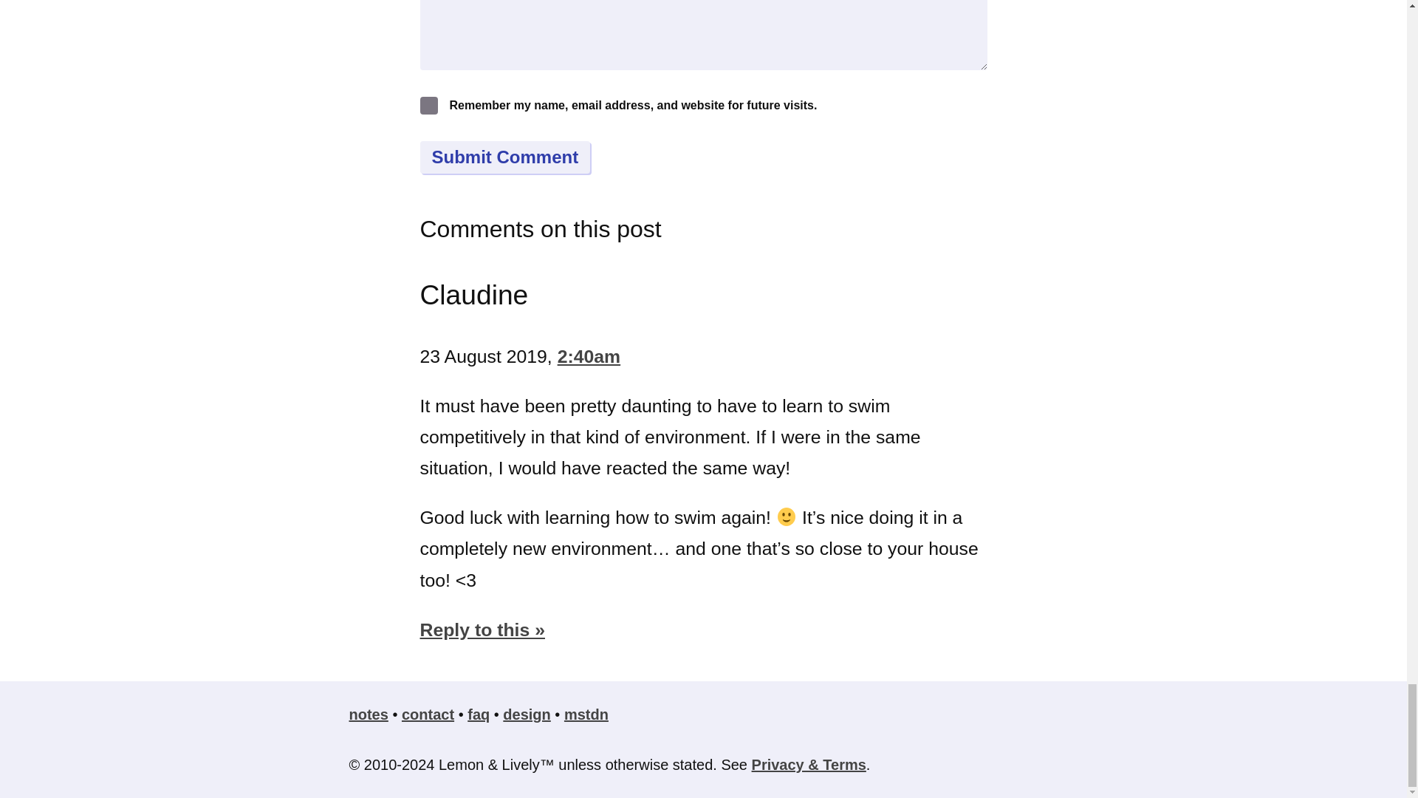  Describe the element at coordinates (427, 714) in the screenshot. I see `contact` at that location.